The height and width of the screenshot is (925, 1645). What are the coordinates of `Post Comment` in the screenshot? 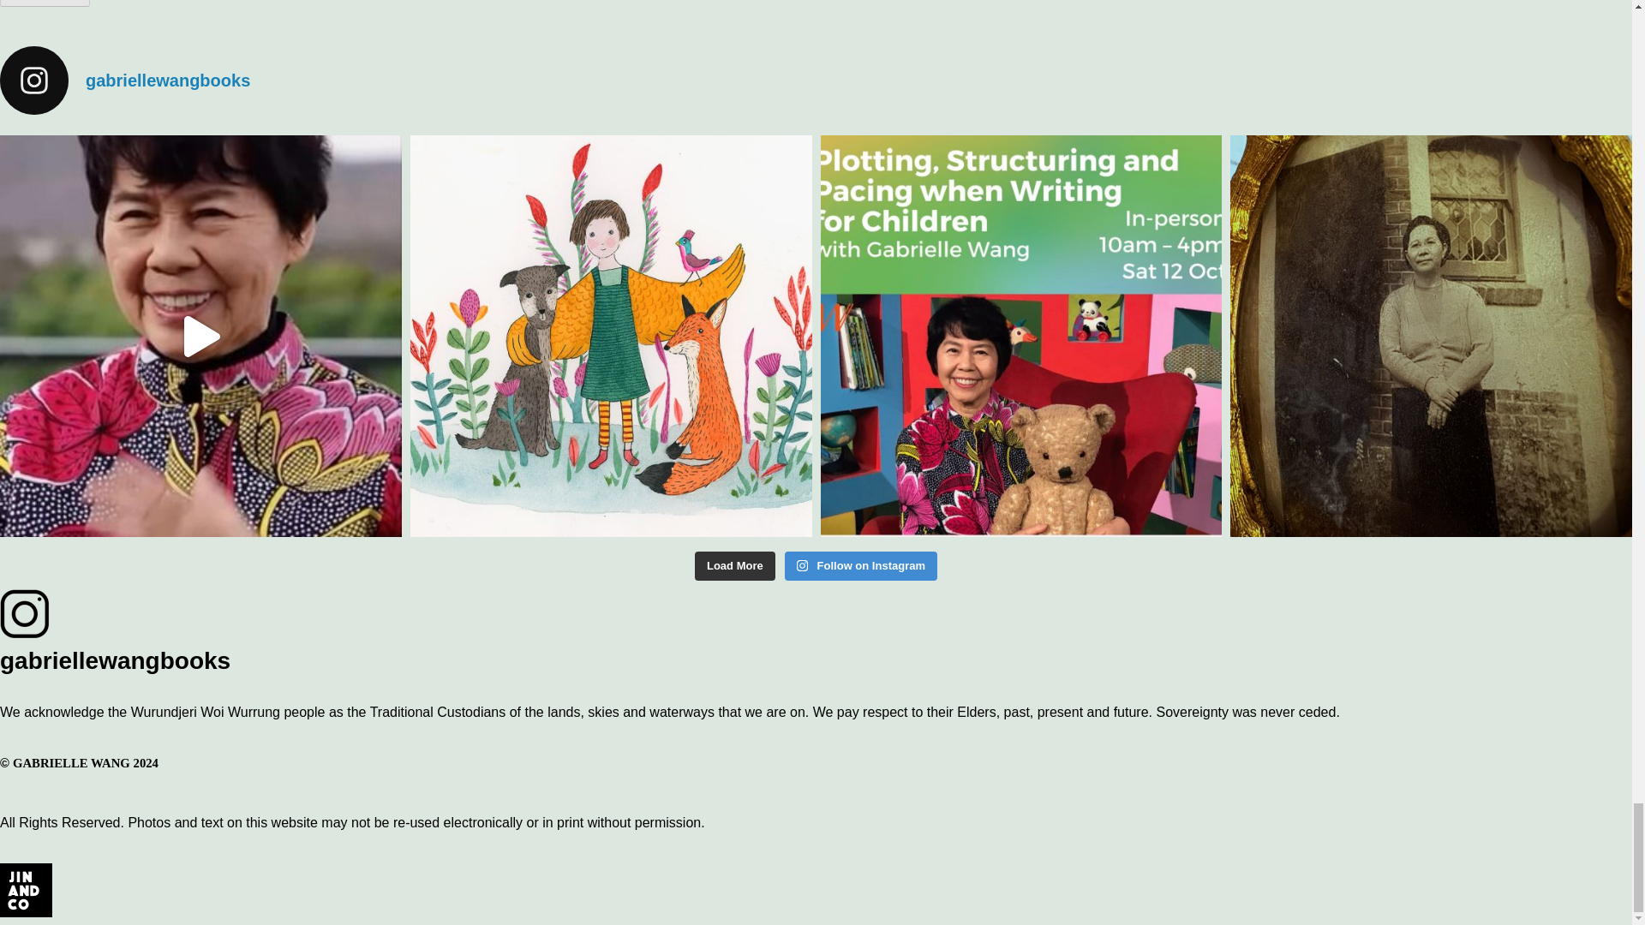 It's located at (45, 3).